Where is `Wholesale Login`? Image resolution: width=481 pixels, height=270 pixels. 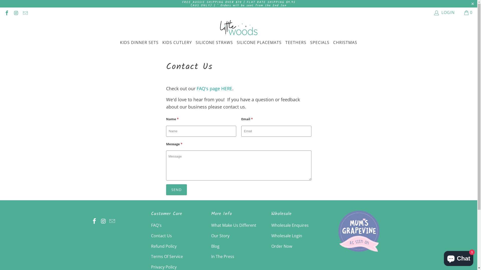 Wholesale Login is located at coordinates (287, 236).